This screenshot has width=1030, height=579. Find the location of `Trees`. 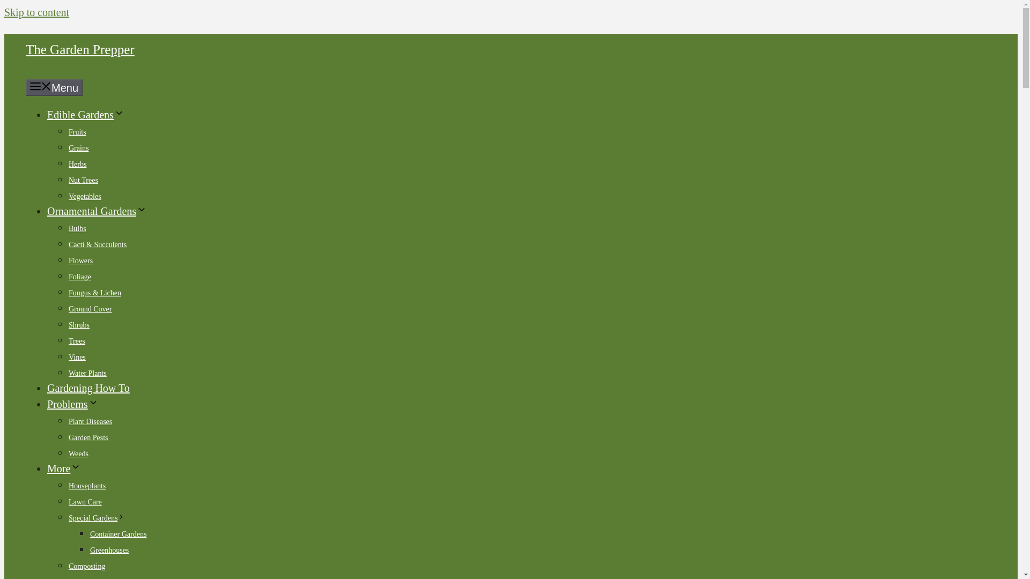

Trees is located at coordinates (77, 341).